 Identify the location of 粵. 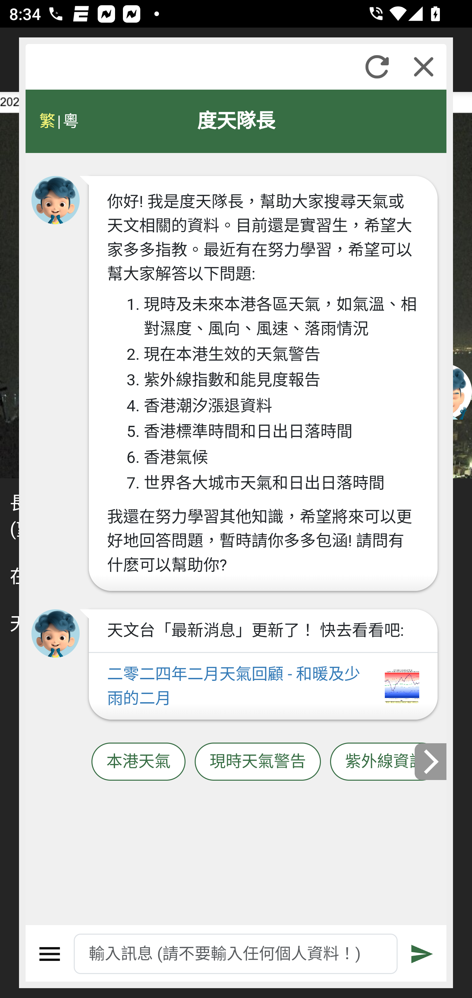
(70, 121).